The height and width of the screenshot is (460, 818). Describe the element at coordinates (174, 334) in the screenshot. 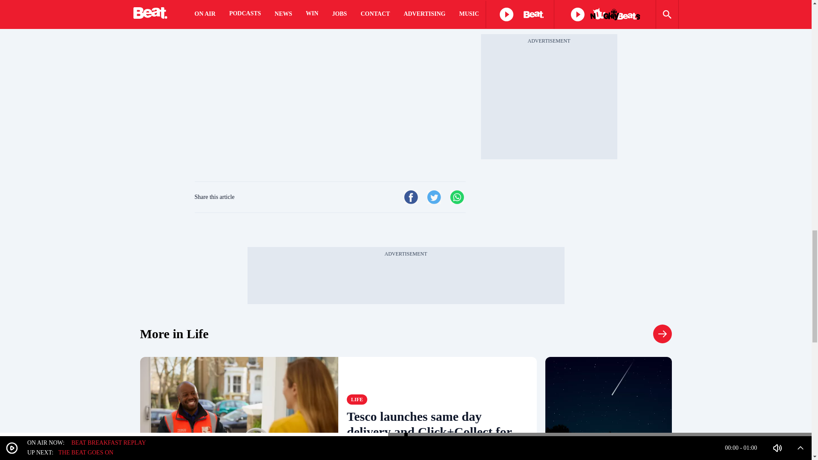

I see `Life` at that location.